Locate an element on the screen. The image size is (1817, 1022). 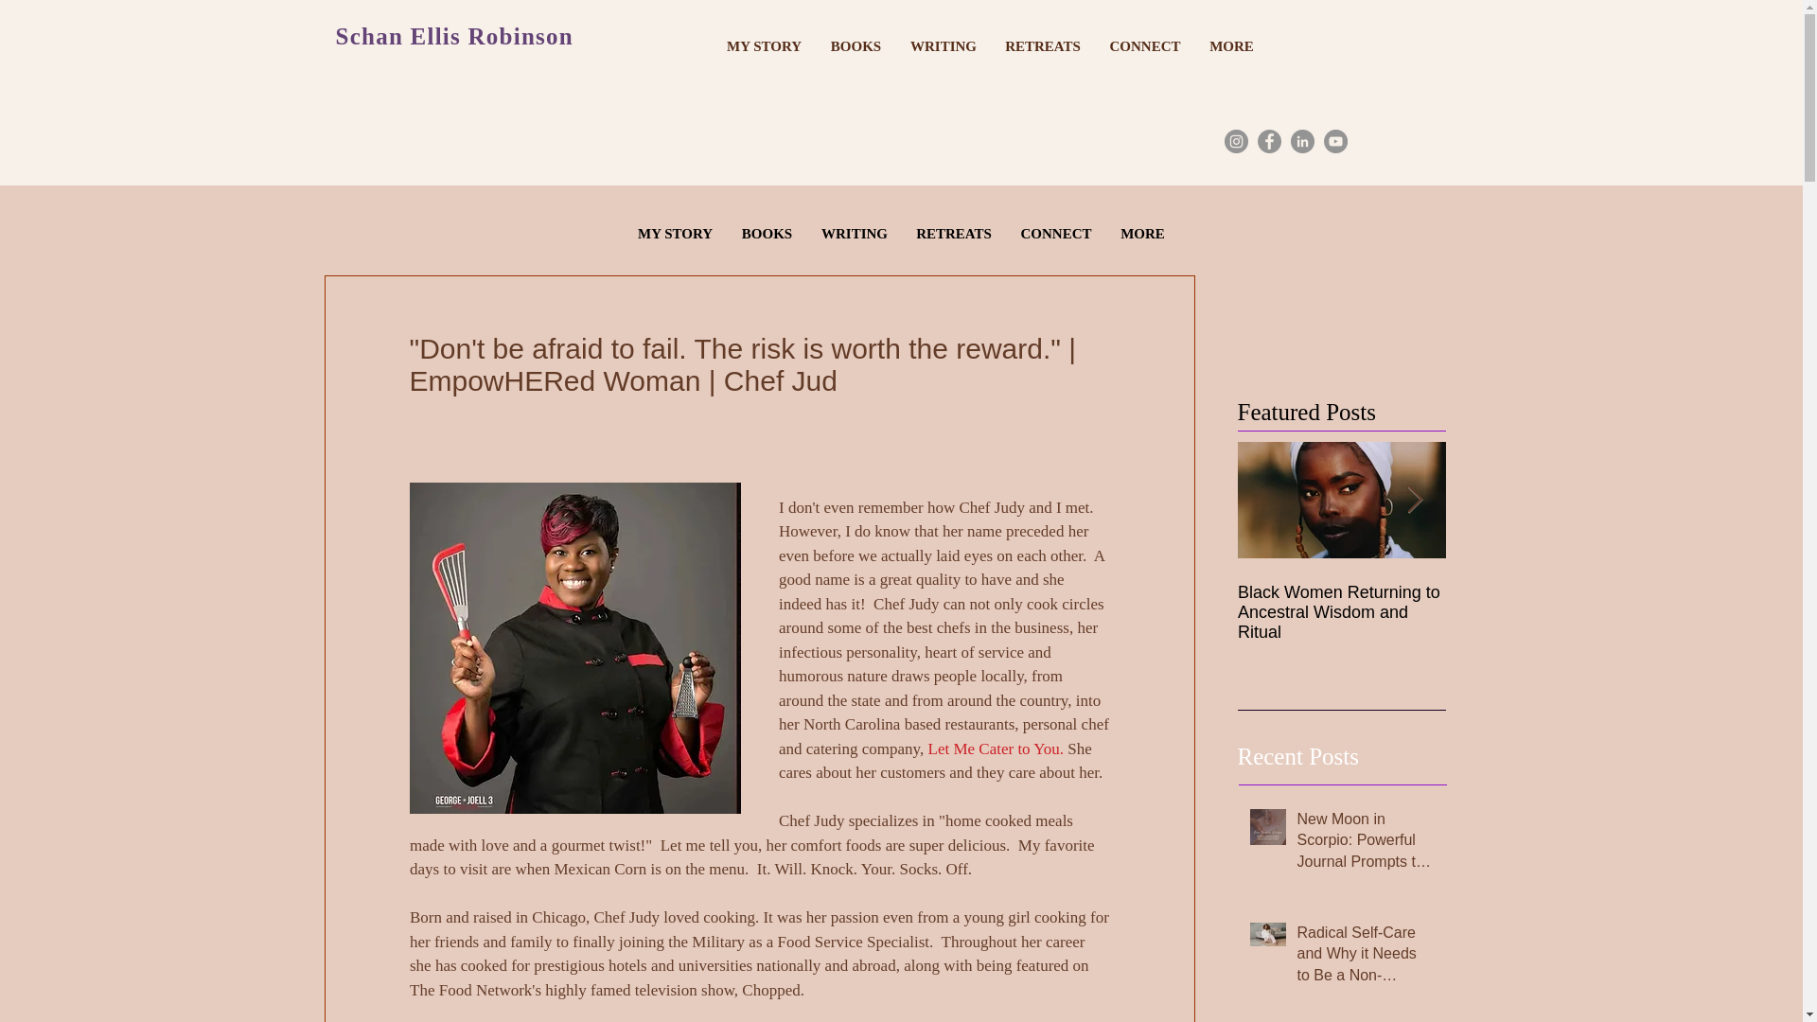
RETREATS is located at coordinates (1043, 45).